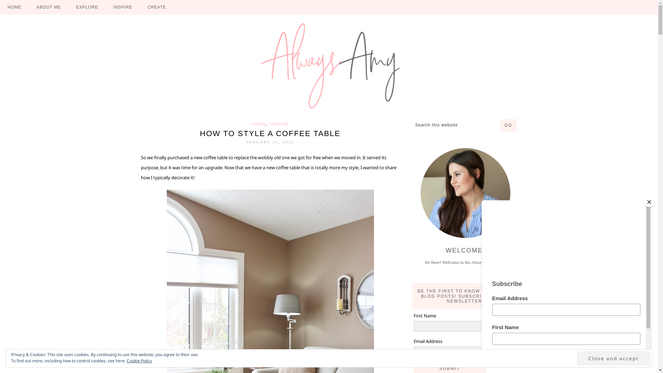  Describe the element at coordinates (49, 7) in the screenshot. I see `ABOUT ME` at that location.